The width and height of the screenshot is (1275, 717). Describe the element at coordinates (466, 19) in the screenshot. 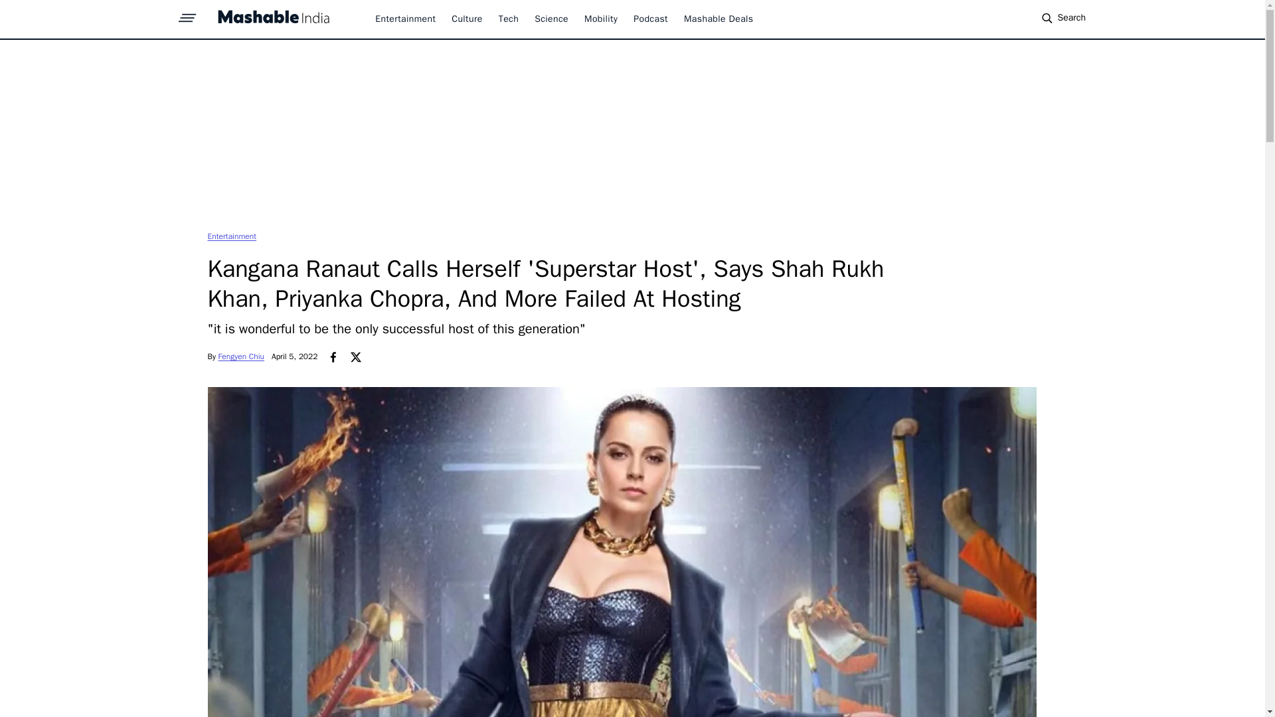

I see `Culture` at that location.